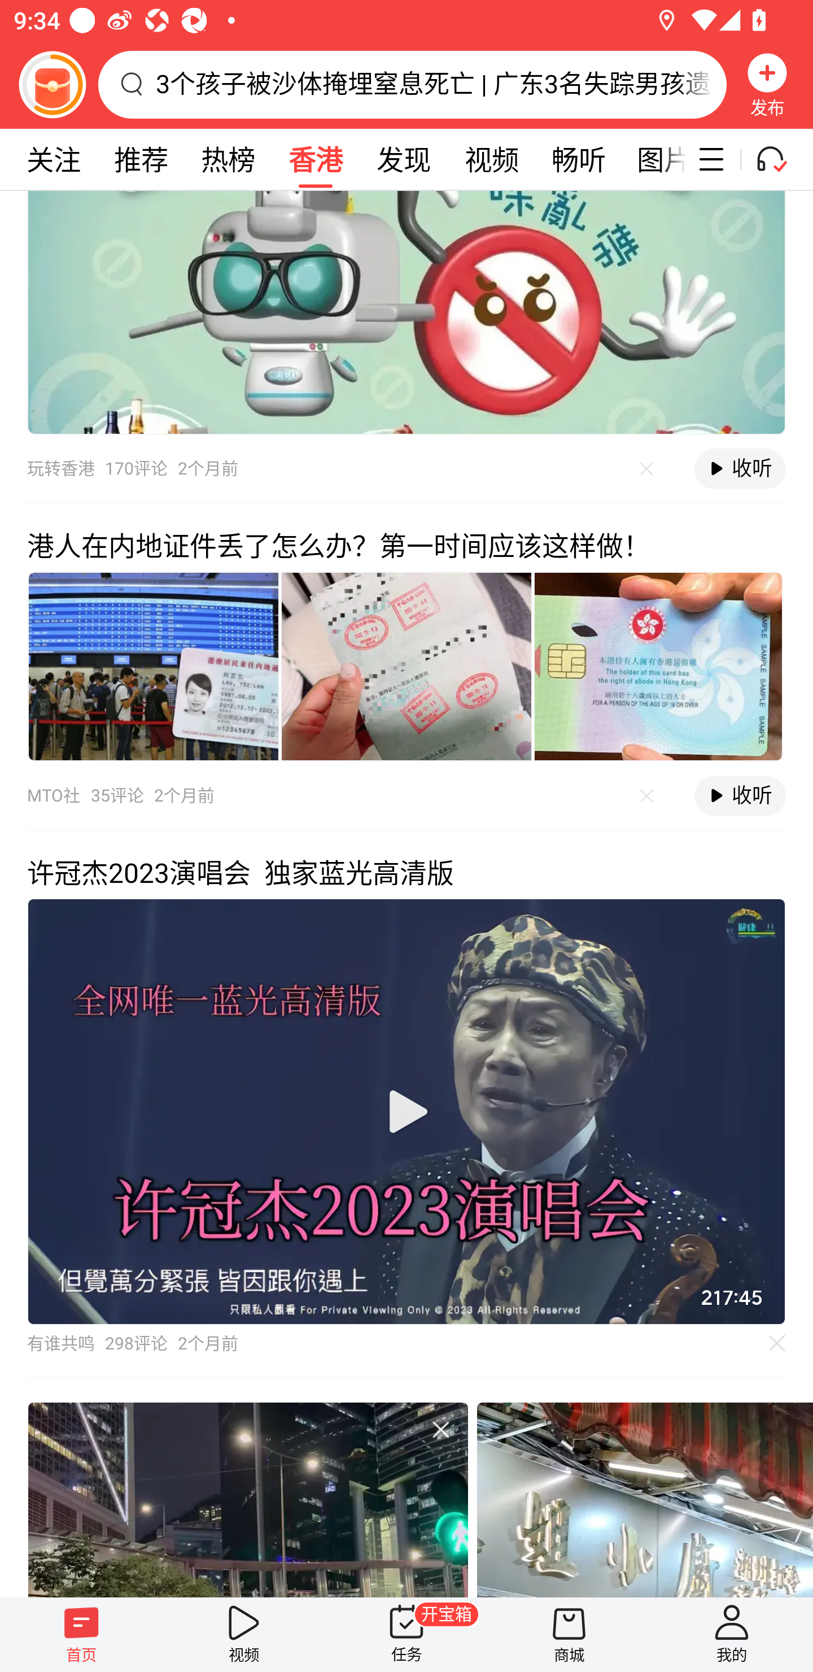  What do you see at coordinates (658, 667) in the screenshot?
I see `内容图片` at bounding box center [658, 667].